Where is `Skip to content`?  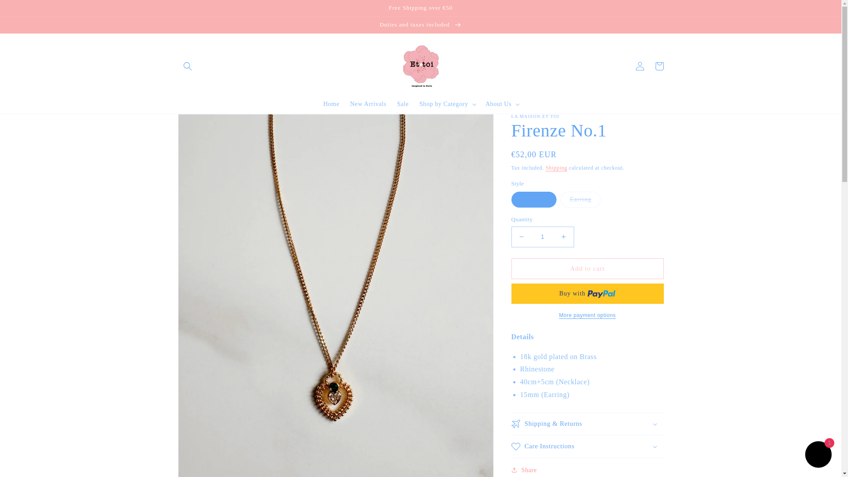 Skip to content is located at coordinates (26, 10).